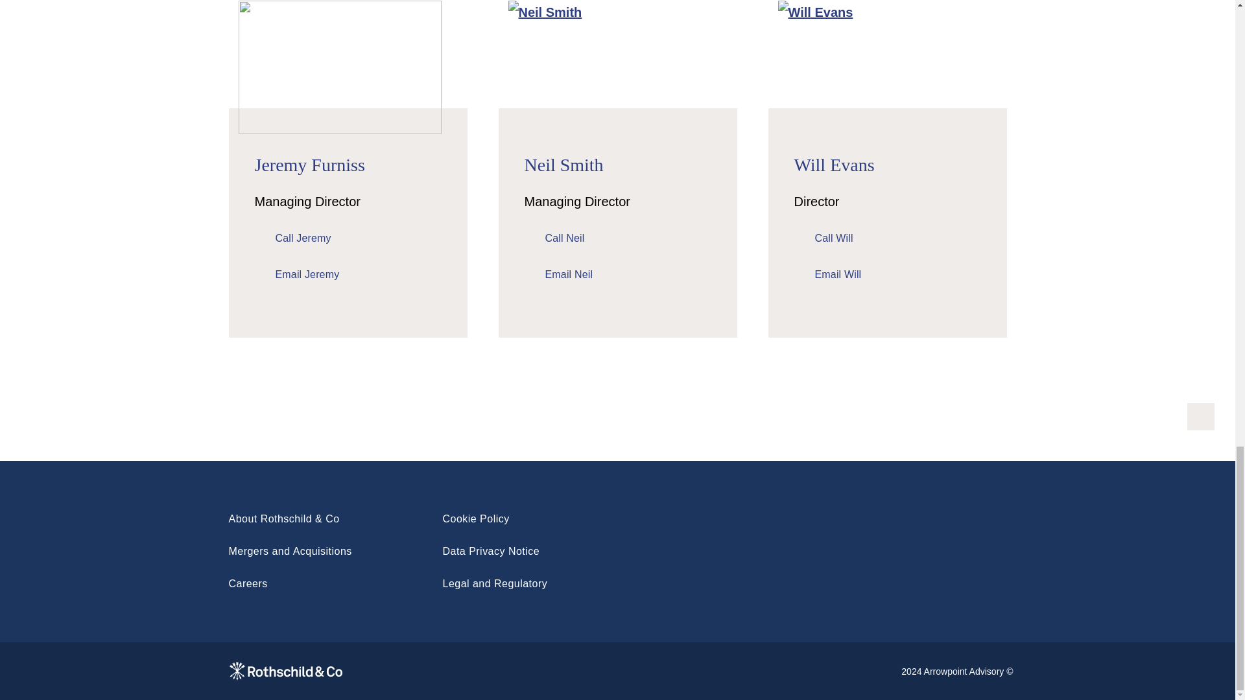 The height and width of the screenshot is (700, 1245). What do you see at coordinates (558, 275) in the screenshot?
I see `Email Neil` at bounding box center [558, 275].